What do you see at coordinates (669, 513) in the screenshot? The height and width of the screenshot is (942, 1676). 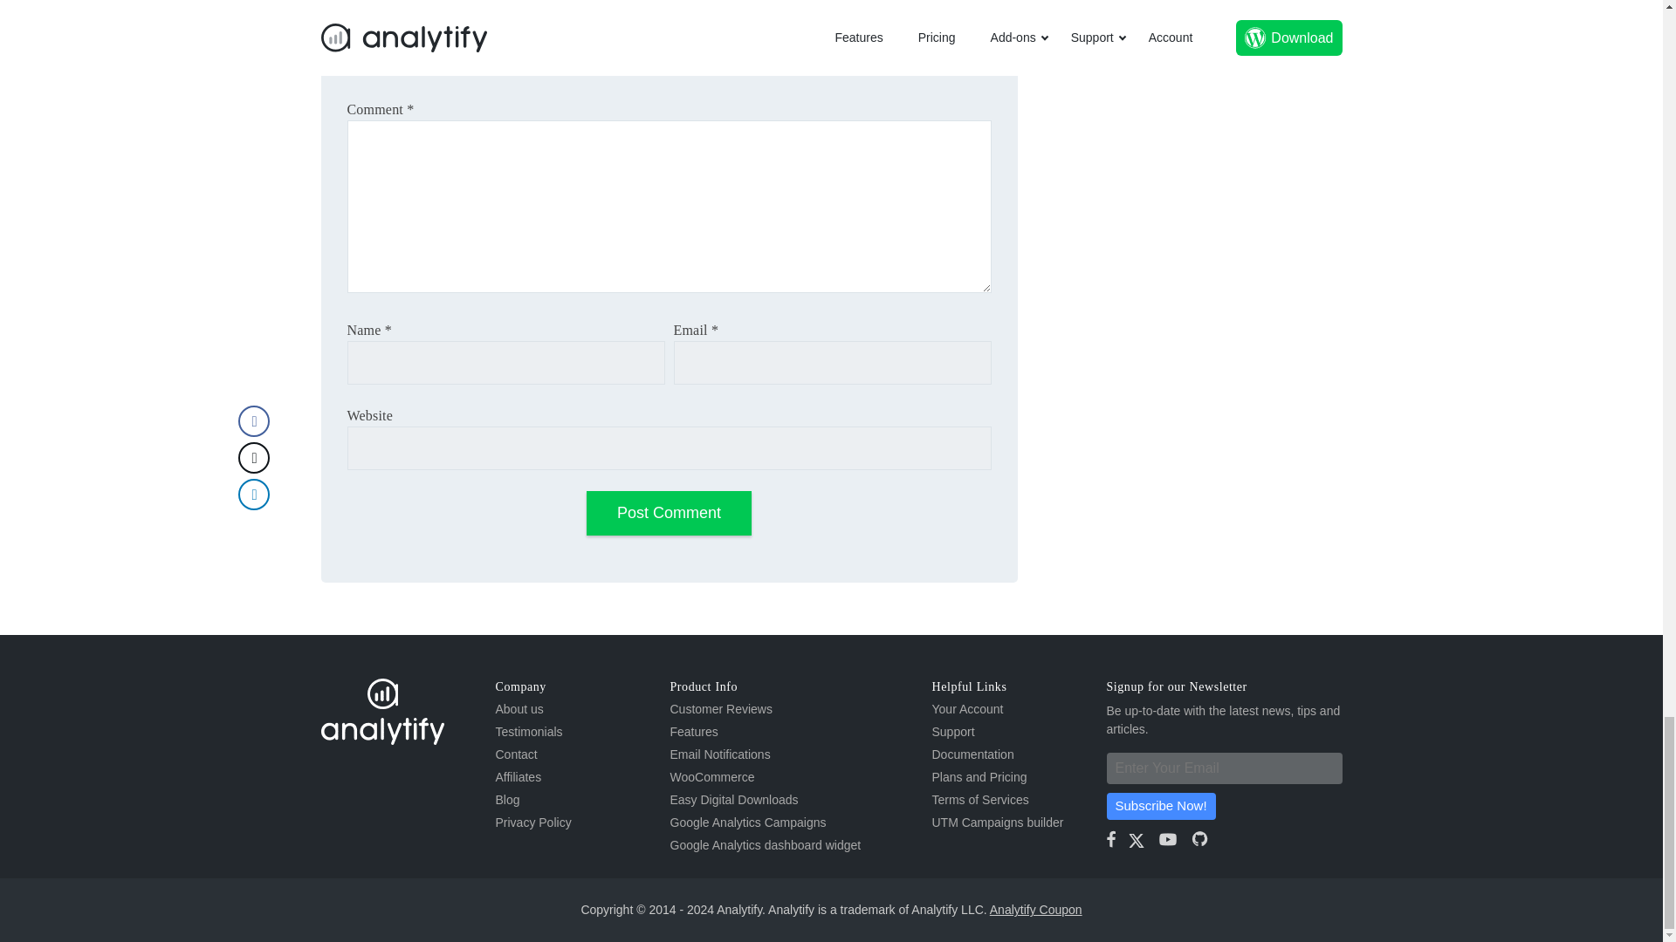 I see `Post Comment` at bounding box center [669, 513].